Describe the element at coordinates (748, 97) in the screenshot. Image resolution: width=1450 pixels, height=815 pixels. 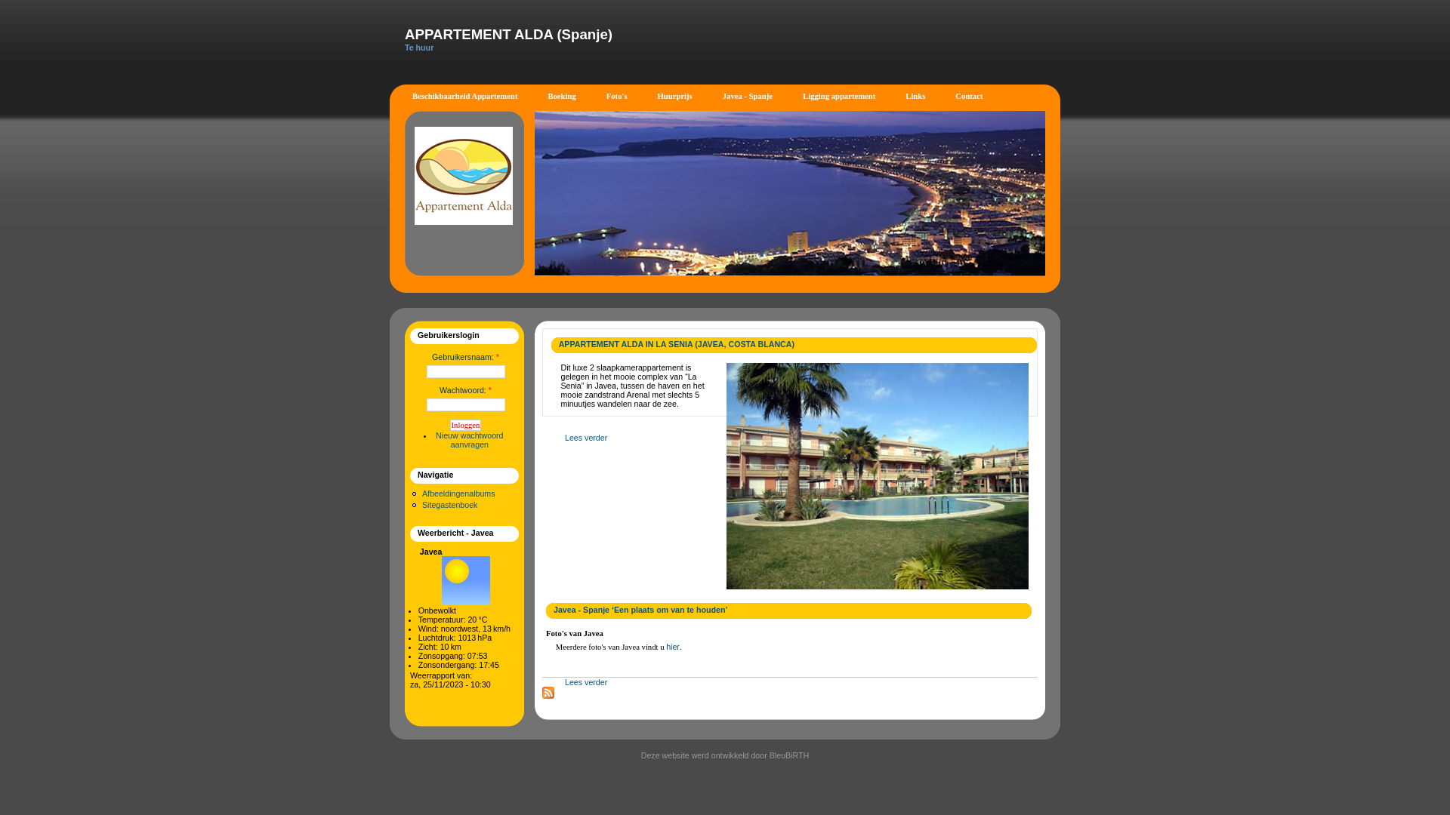
I see `Javea - Spanje` at that location.